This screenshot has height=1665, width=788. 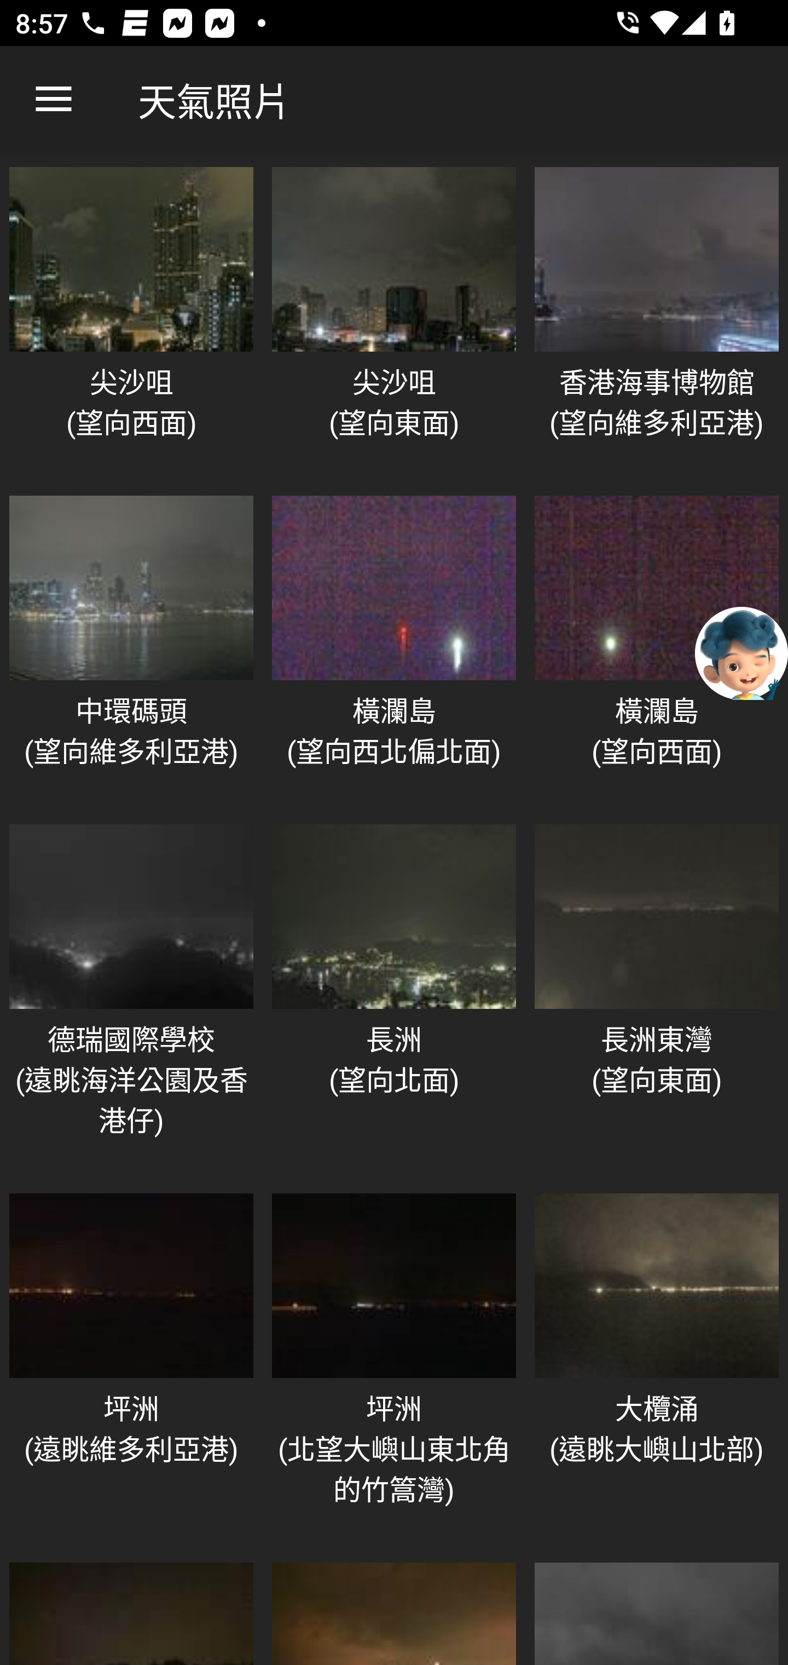 I want to click on 長洲
(望向北面), so click(x=394, y=998).